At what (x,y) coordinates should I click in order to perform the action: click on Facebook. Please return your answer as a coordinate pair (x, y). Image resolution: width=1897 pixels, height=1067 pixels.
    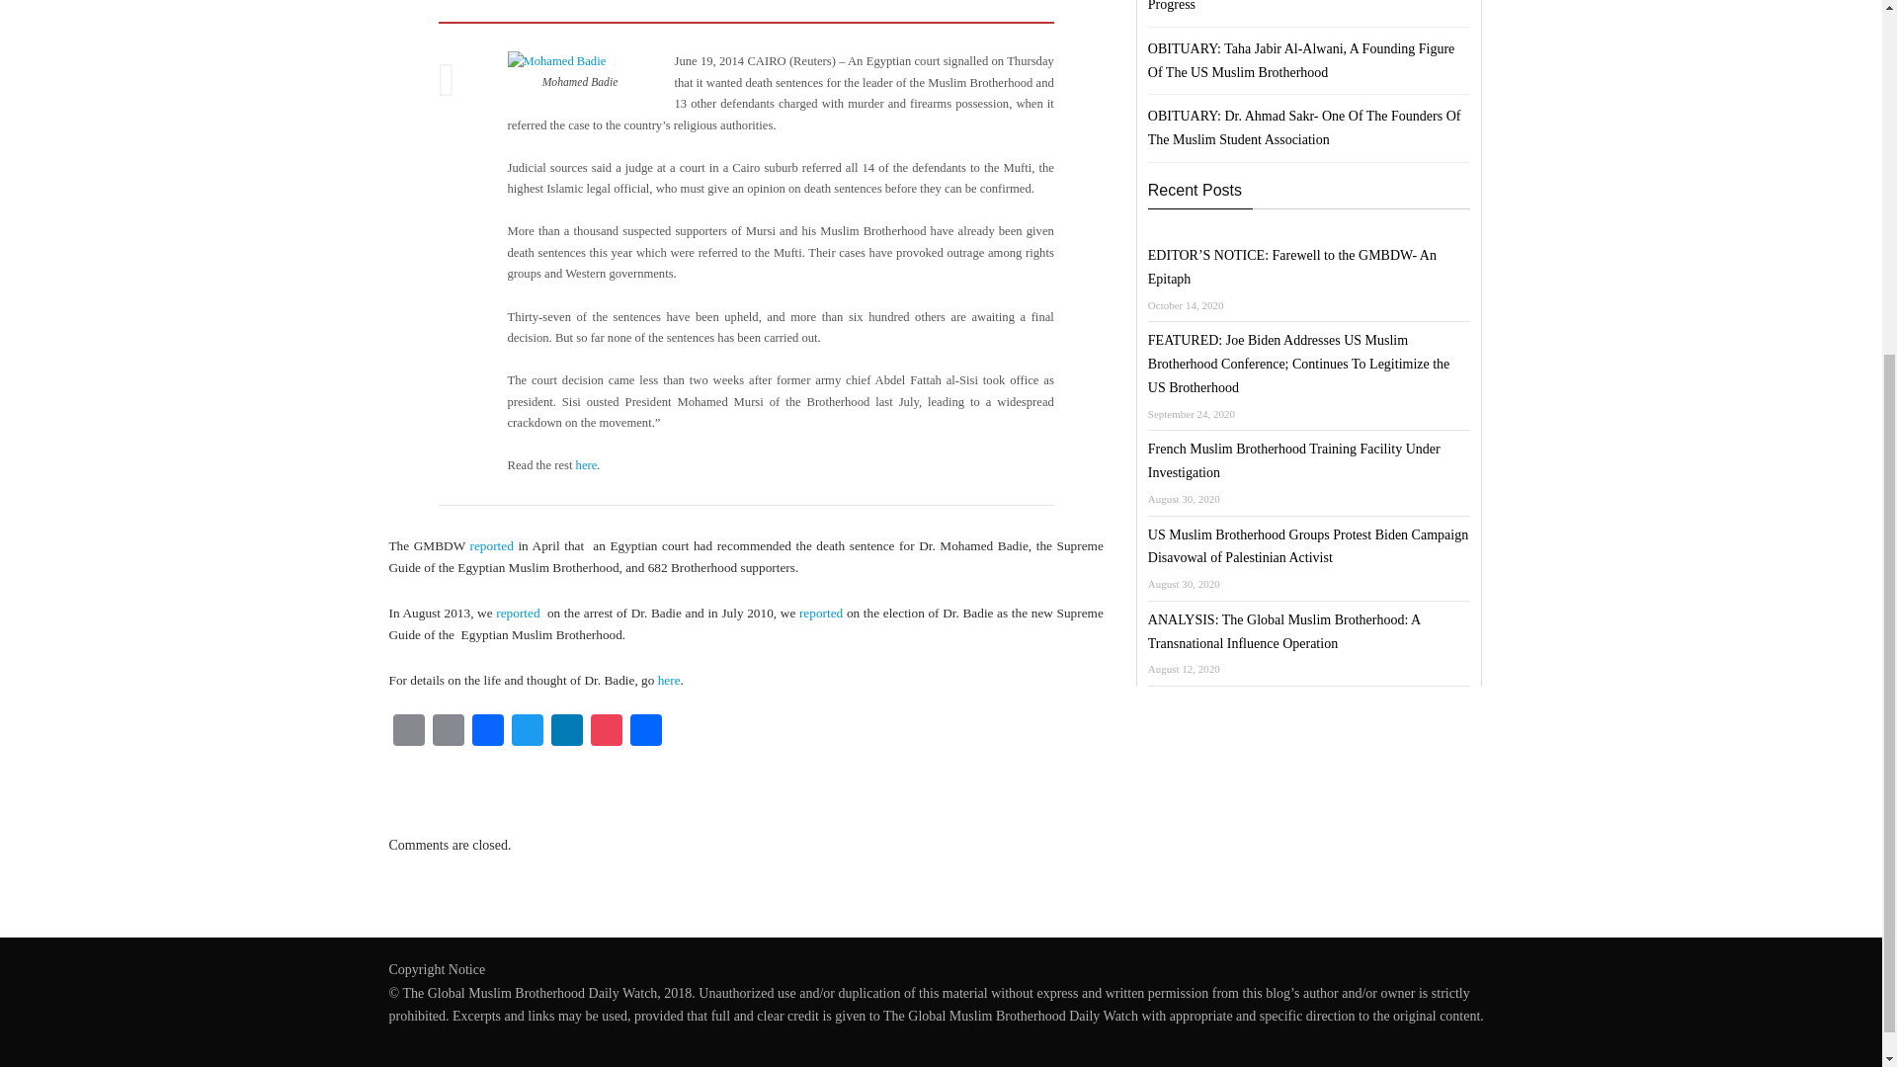
    Looking at the image, I should click on (488, 732).